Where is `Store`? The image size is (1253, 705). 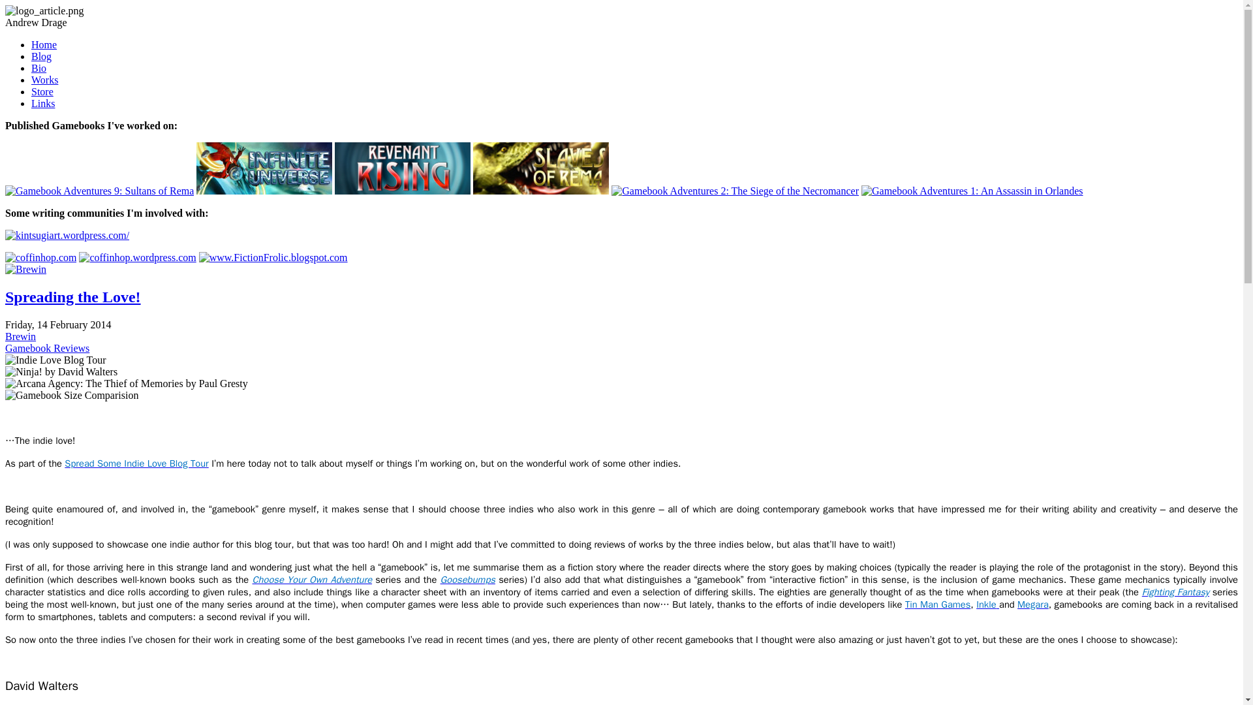
Store is located at coordinates (42, 91).